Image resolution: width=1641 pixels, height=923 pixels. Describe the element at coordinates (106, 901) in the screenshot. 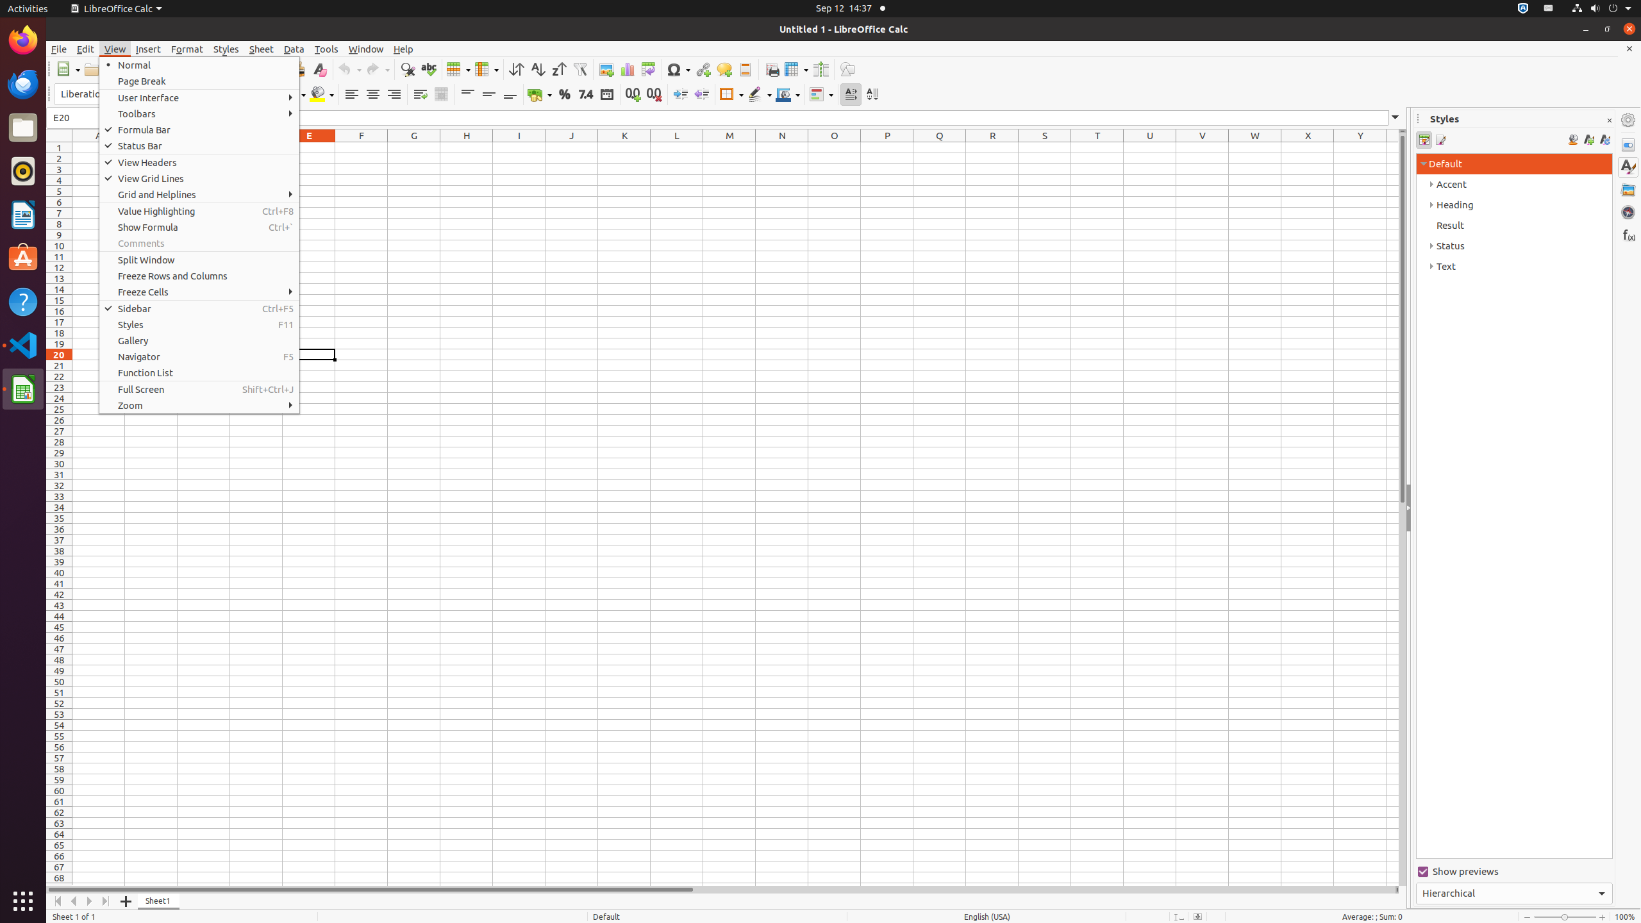

I see `Move To End` at that location.